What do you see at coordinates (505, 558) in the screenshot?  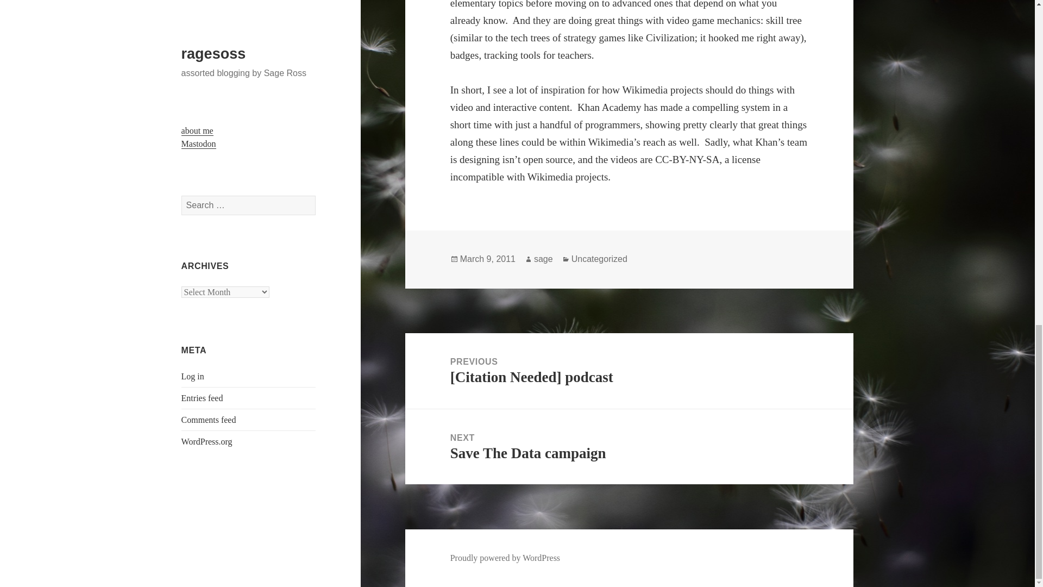 I see `Proudly powered by WordPress` at bounding box center [505, 558].